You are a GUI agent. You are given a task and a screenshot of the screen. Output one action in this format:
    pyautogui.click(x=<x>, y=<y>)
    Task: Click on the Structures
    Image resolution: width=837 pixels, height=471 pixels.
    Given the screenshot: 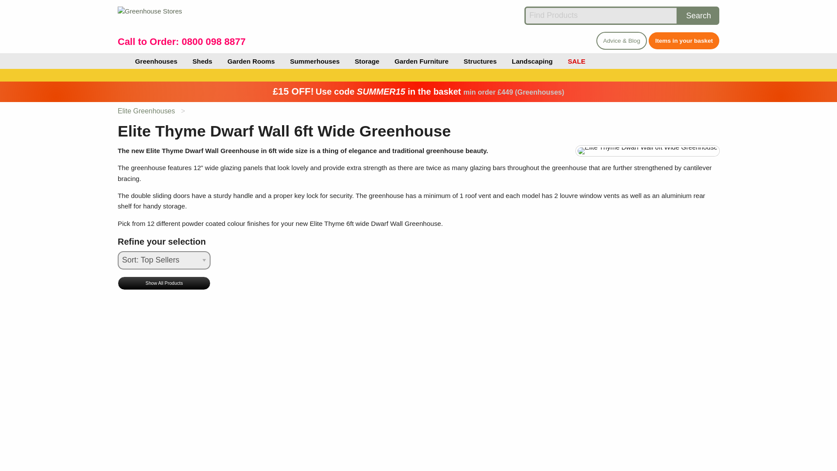 What is the action you would take?
    pyautogui.click(x=480, y=61)
    